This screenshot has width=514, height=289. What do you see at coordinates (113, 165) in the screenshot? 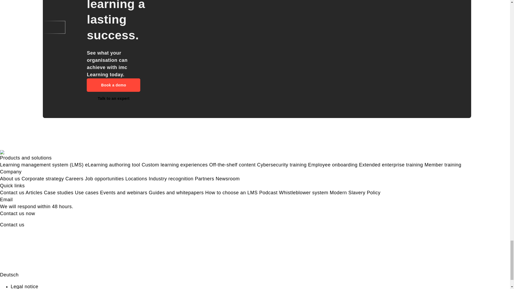
I see `eLearning authoring tool` at bounding box center [113, 165].